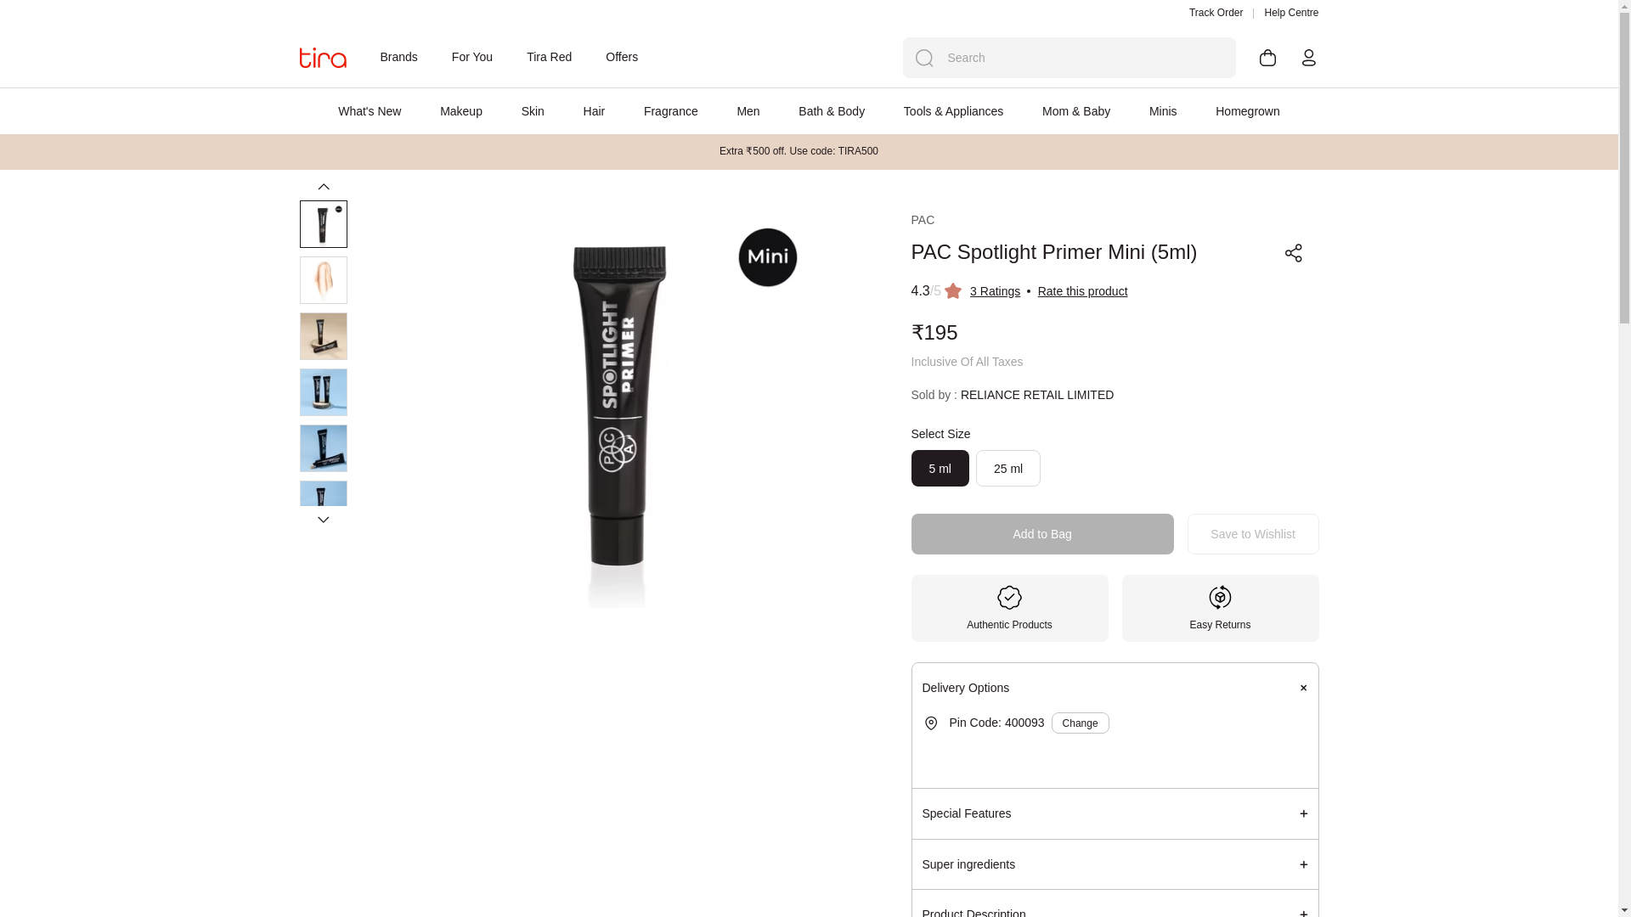 Image resolution: width=1631 pixels, height=917 pixels. I want to click on Makeup, so click(461, 110).